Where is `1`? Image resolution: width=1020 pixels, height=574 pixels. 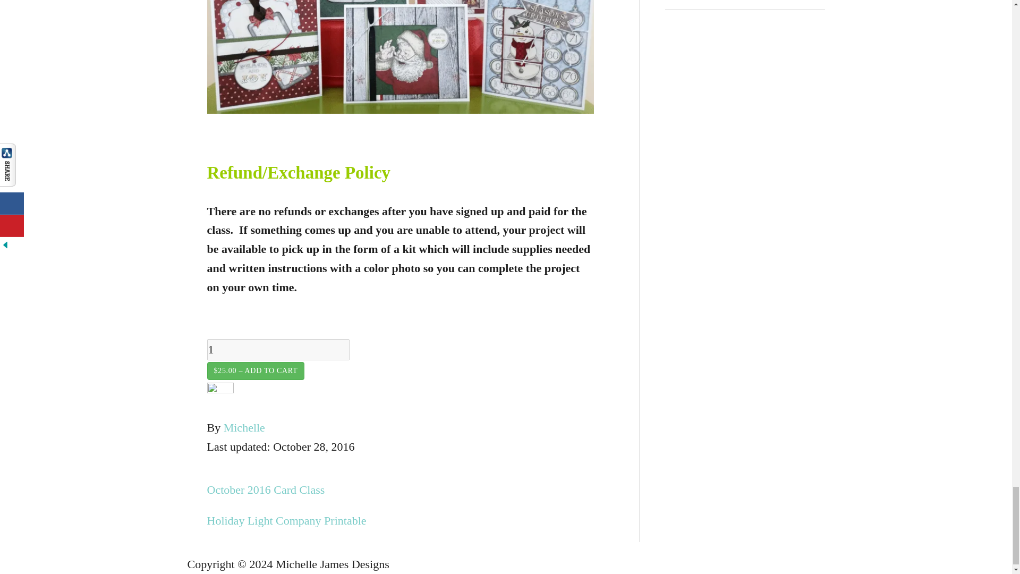 1 is located at coordinates (278, 350).